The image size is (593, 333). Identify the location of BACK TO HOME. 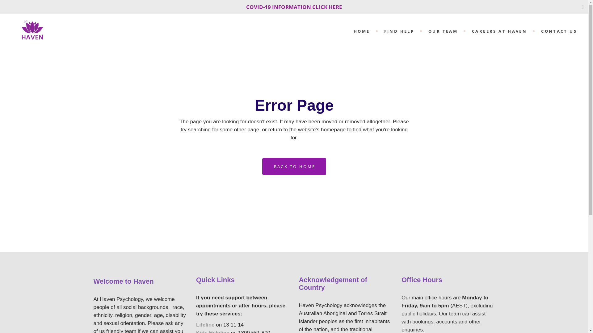
(294, 166).